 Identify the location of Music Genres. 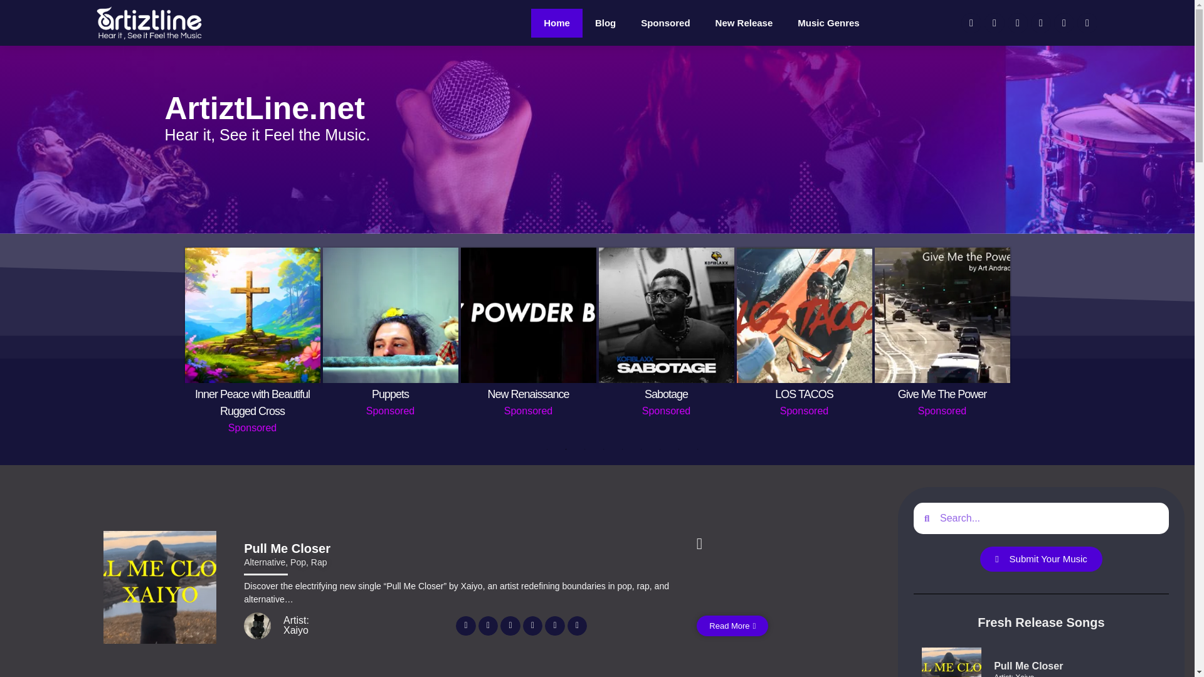
(828, 23).